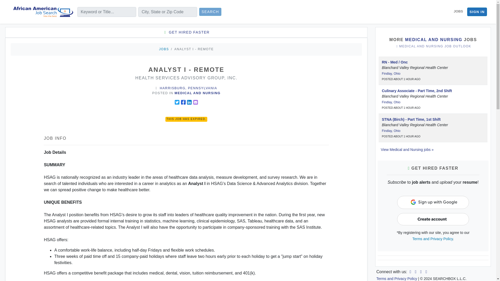  What do you see at coordinates (186, 32) in the screenshot?
I see `GET HIRED FASTER` at bounding box center [186, 32].